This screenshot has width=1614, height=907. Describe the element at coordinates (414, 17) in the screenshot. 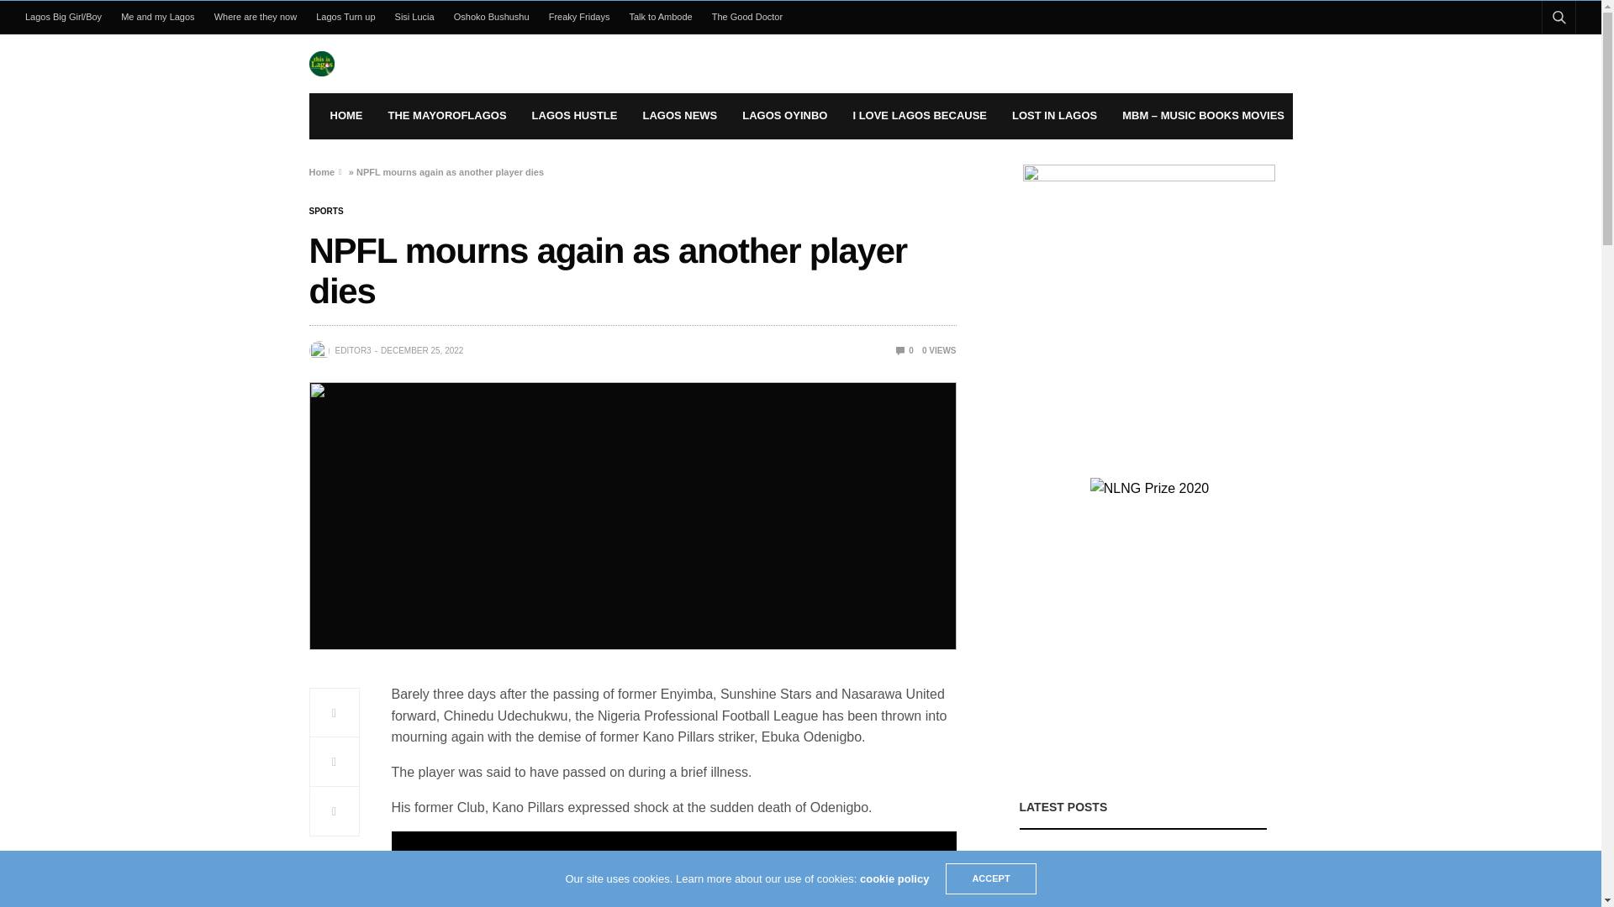

I see `Sisi Lucia` at that location.